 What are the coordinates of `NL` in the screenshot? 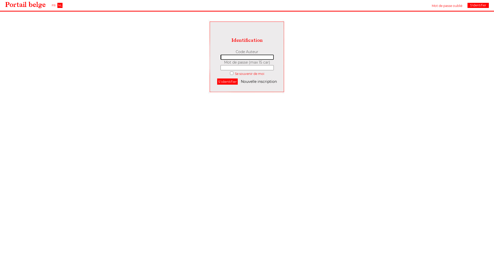 It's located at (60, 5).